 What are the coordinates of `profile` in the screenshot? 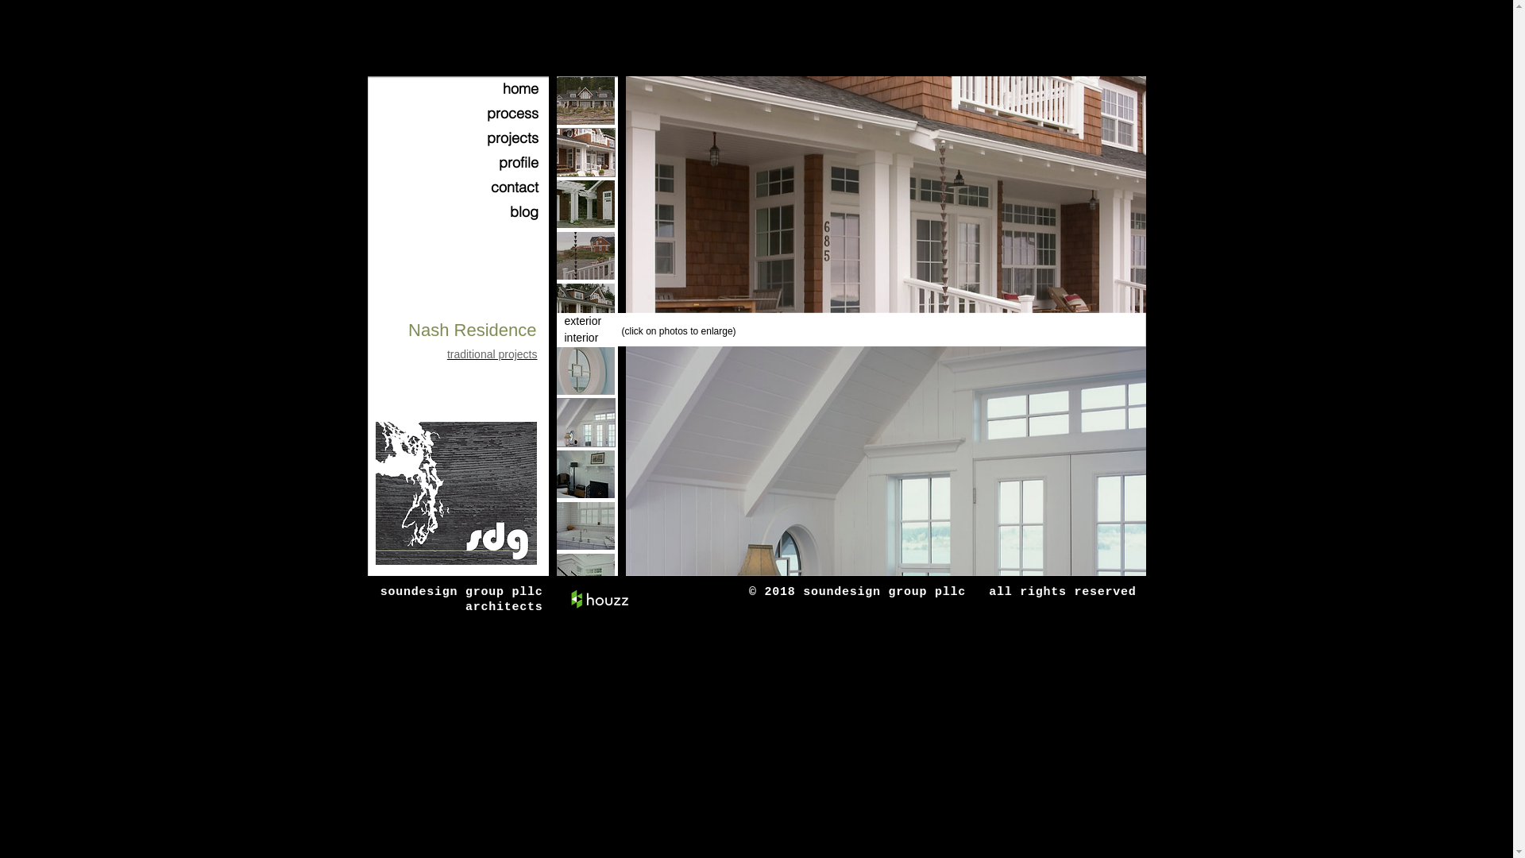 It's located at (494, 162).